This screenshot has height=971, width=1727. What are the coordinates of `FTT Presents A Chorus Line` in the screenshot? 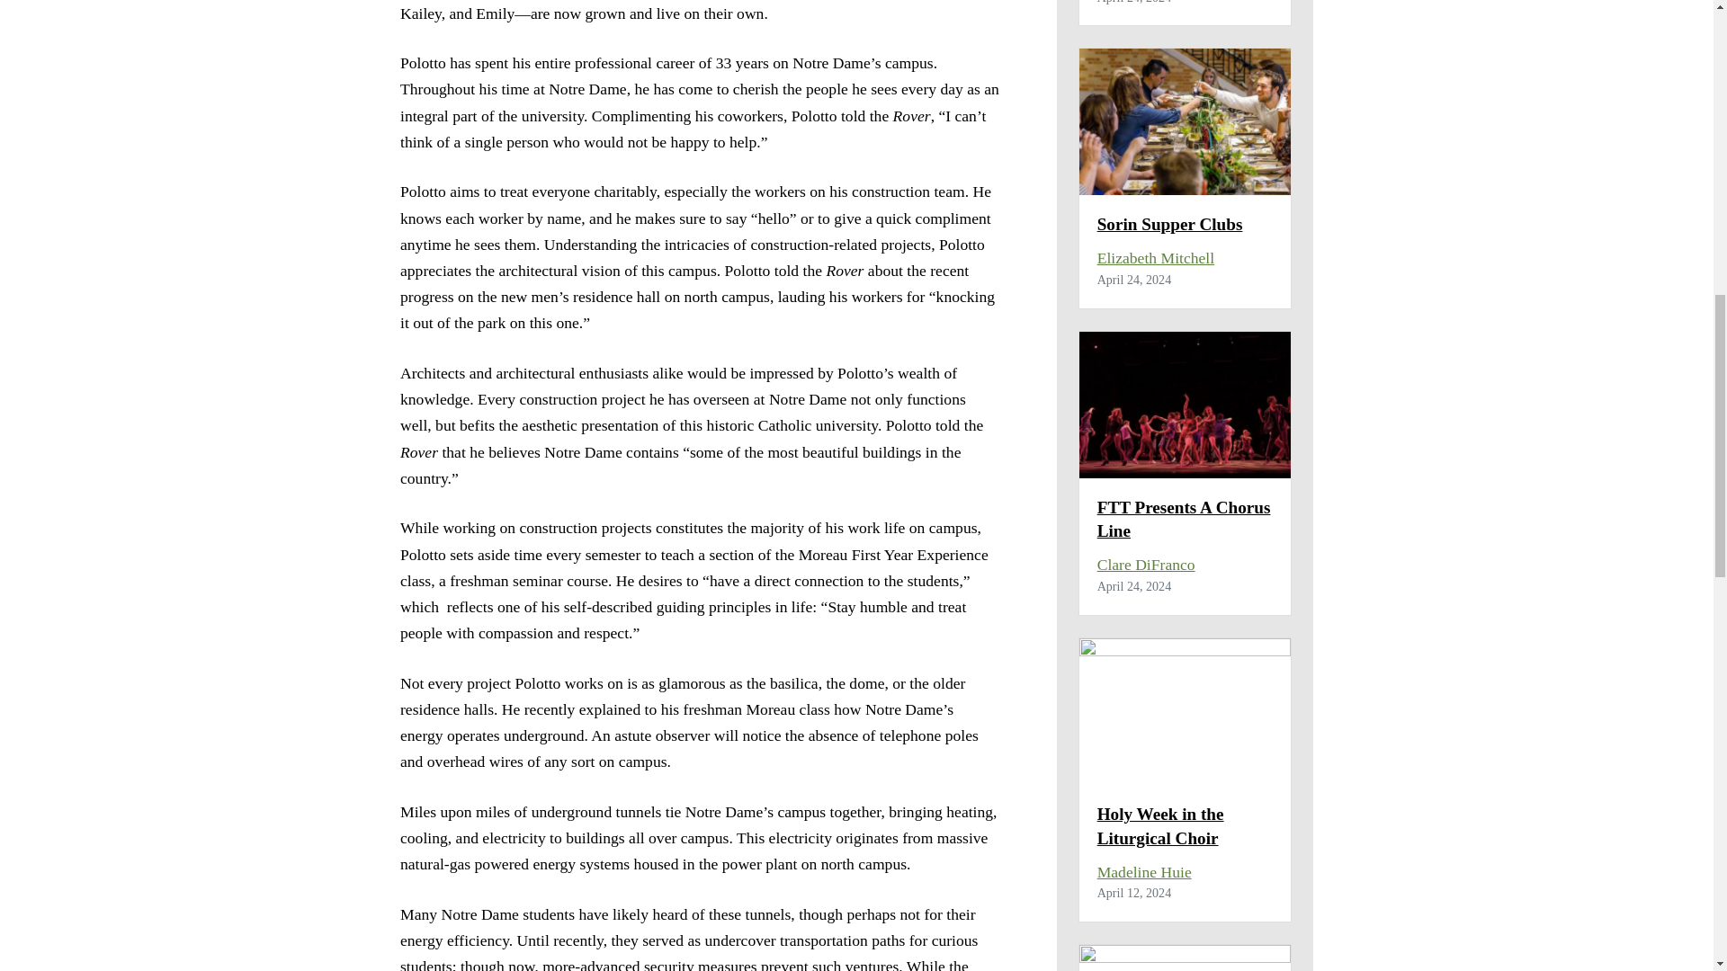 It's located at (1184, 520).